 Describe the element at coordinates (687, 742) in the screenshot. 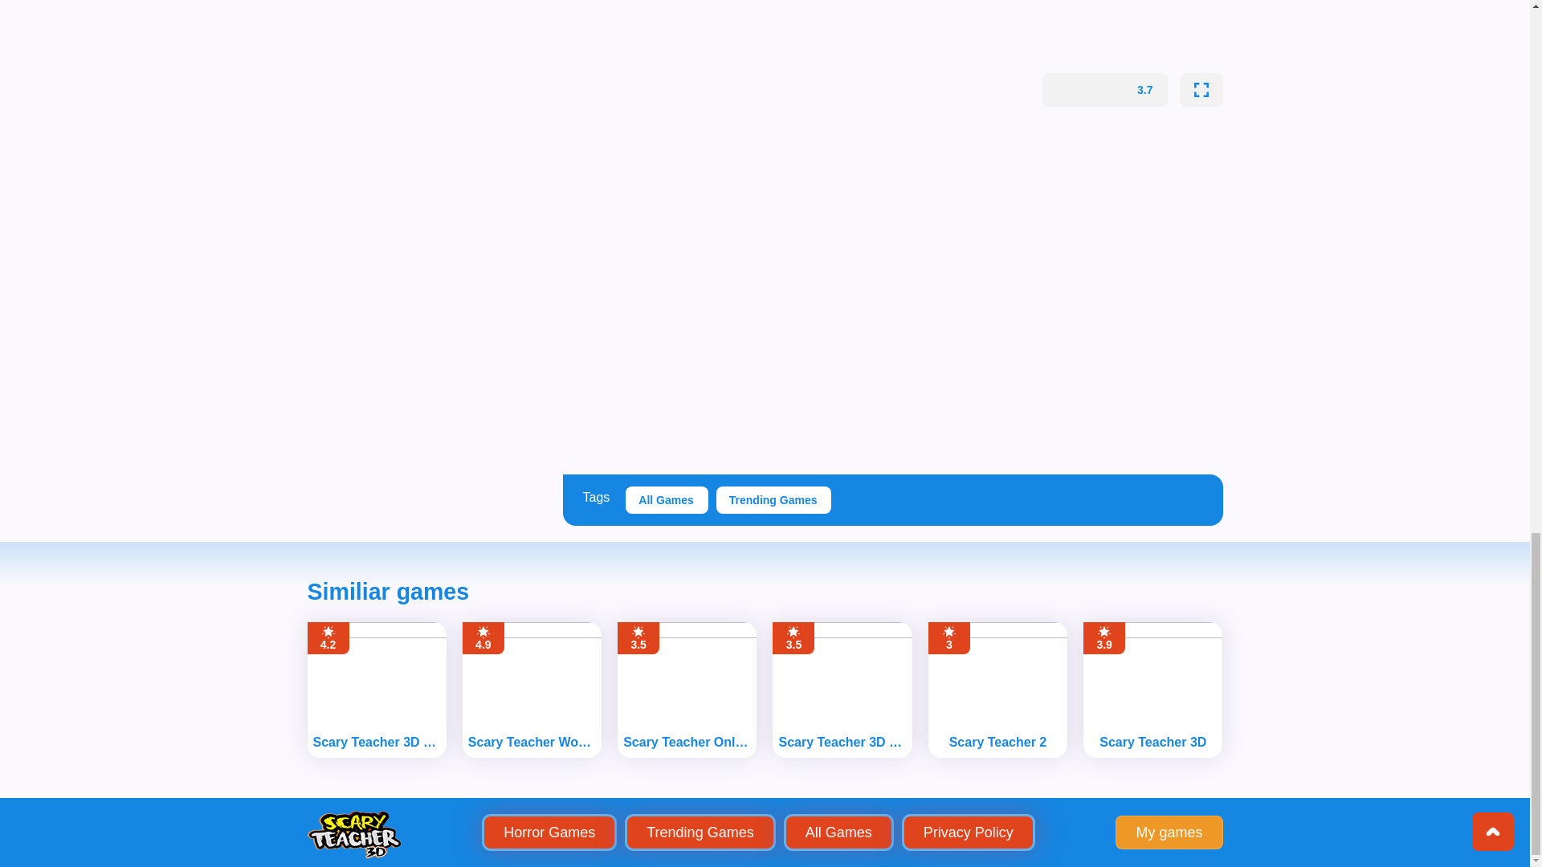

I see `Scary Teacher Online` at that location.